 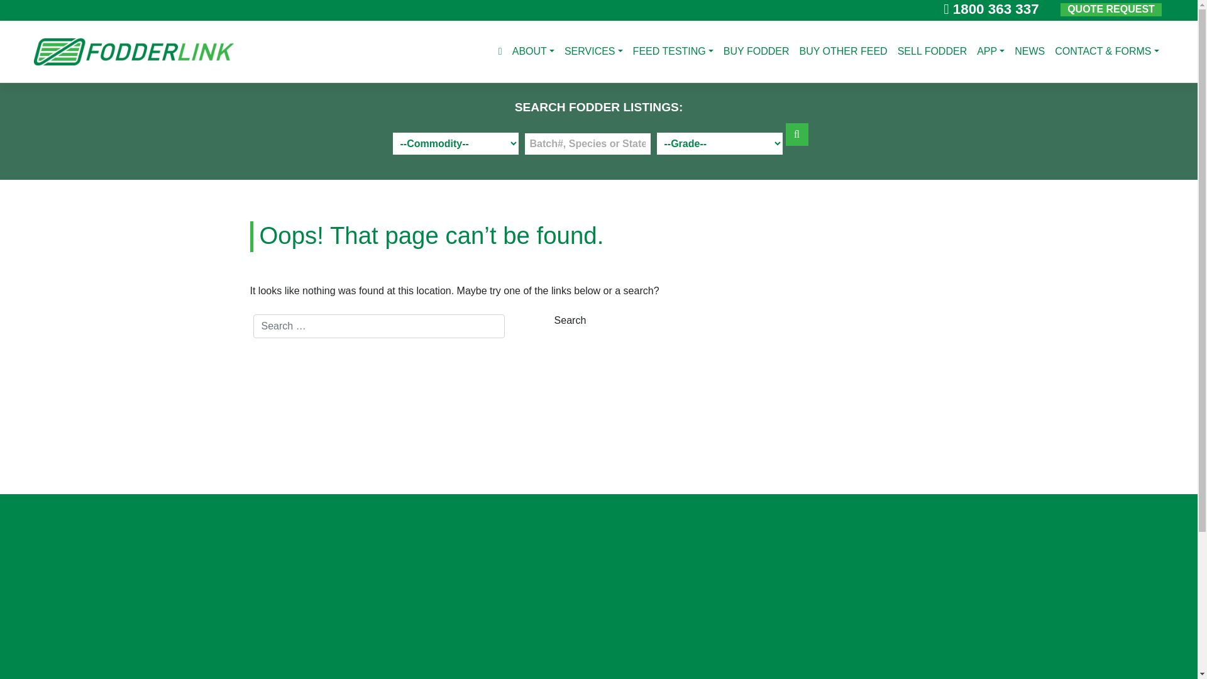 I want to click on BUY OTHER FEED, so click(x=843, y=52).